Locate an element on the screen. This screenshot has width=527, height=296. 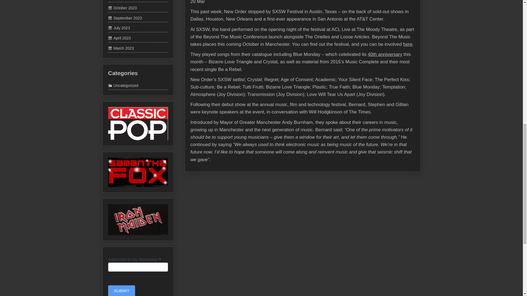
here is located at coordinates (398, 38).